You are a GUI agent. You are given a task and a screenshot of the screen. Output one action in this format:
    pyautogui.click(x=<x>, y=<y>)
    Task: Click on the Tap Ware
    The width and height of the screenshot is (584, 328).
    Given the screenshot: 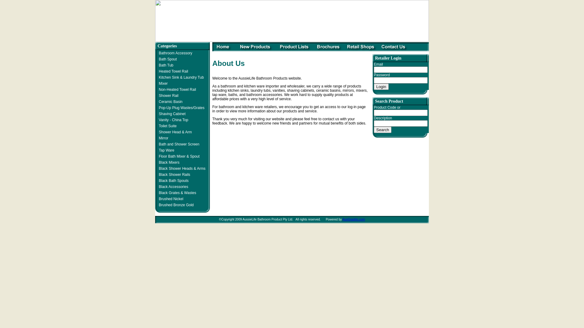 What is the action you would take?
    pyautogui.click(x=166, y=150)
    